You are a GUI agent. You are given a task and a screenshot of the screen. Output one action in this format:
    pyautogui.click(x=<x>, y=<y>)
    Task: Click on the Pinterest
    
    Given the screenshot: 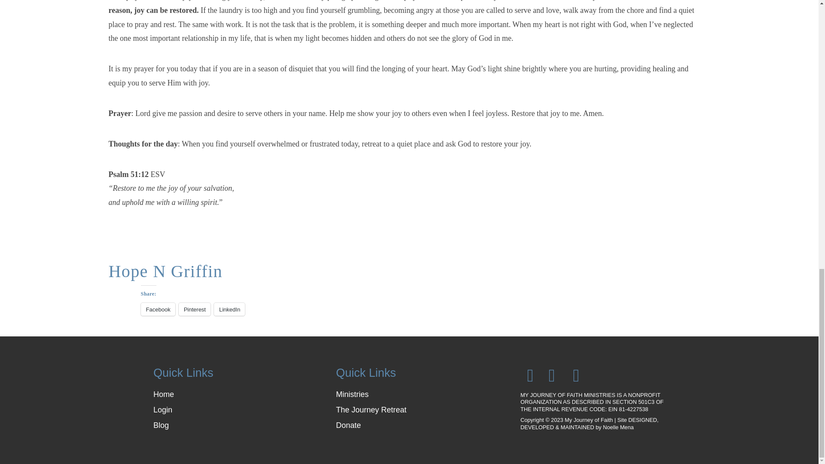 What is the action you would take?
    pyautogui.click(x=194, y=309)
    